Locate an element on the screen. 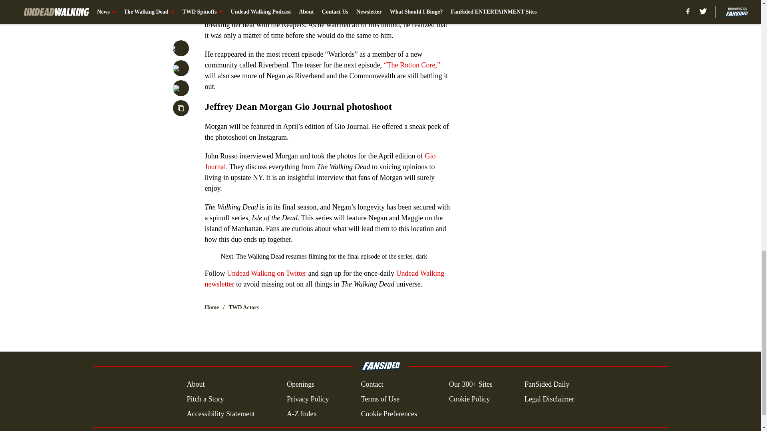  Undead Walking on Twitter is located at coordinates (266, 273).